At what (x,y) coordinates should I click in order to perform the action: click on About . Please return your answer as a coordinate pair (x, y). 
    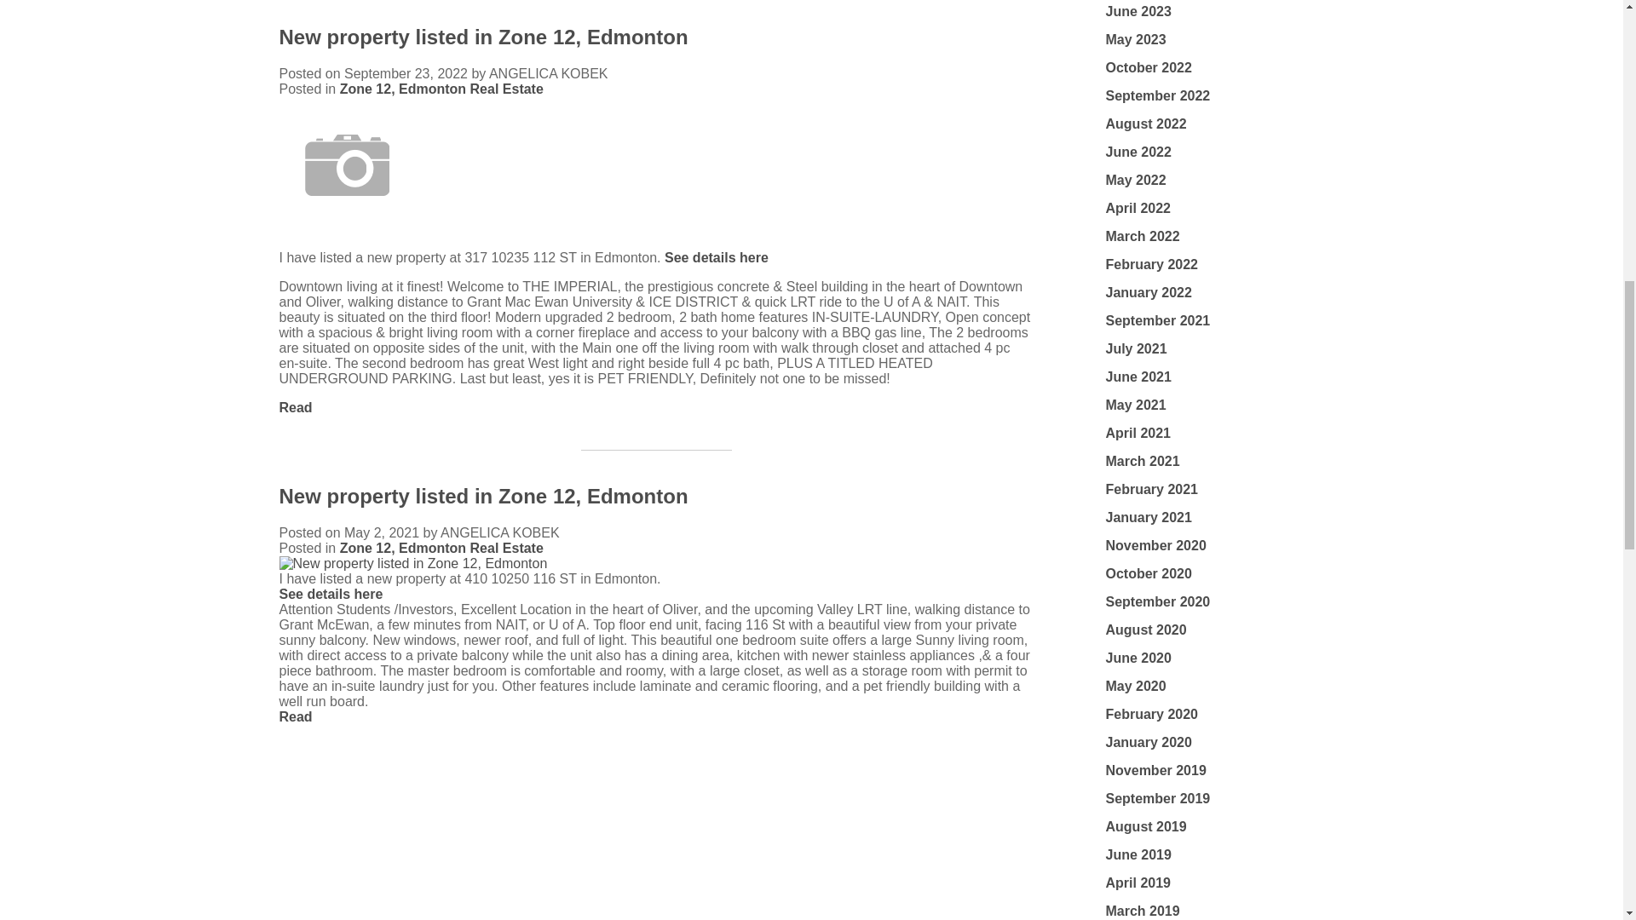
    Looking at the image, I should click on (524, 908).